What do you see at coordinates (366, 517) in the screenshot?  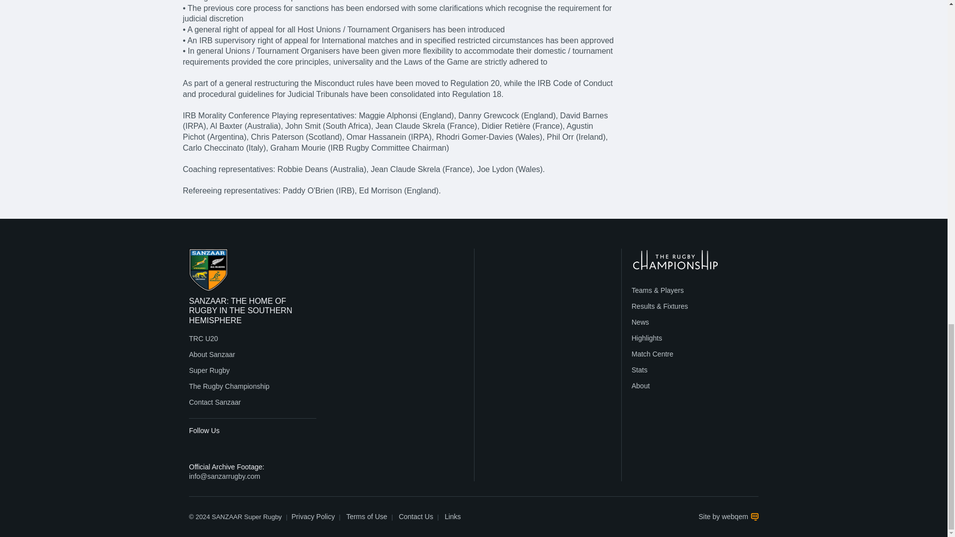 I see `Terms of Use` at bounding box center [366, 517].